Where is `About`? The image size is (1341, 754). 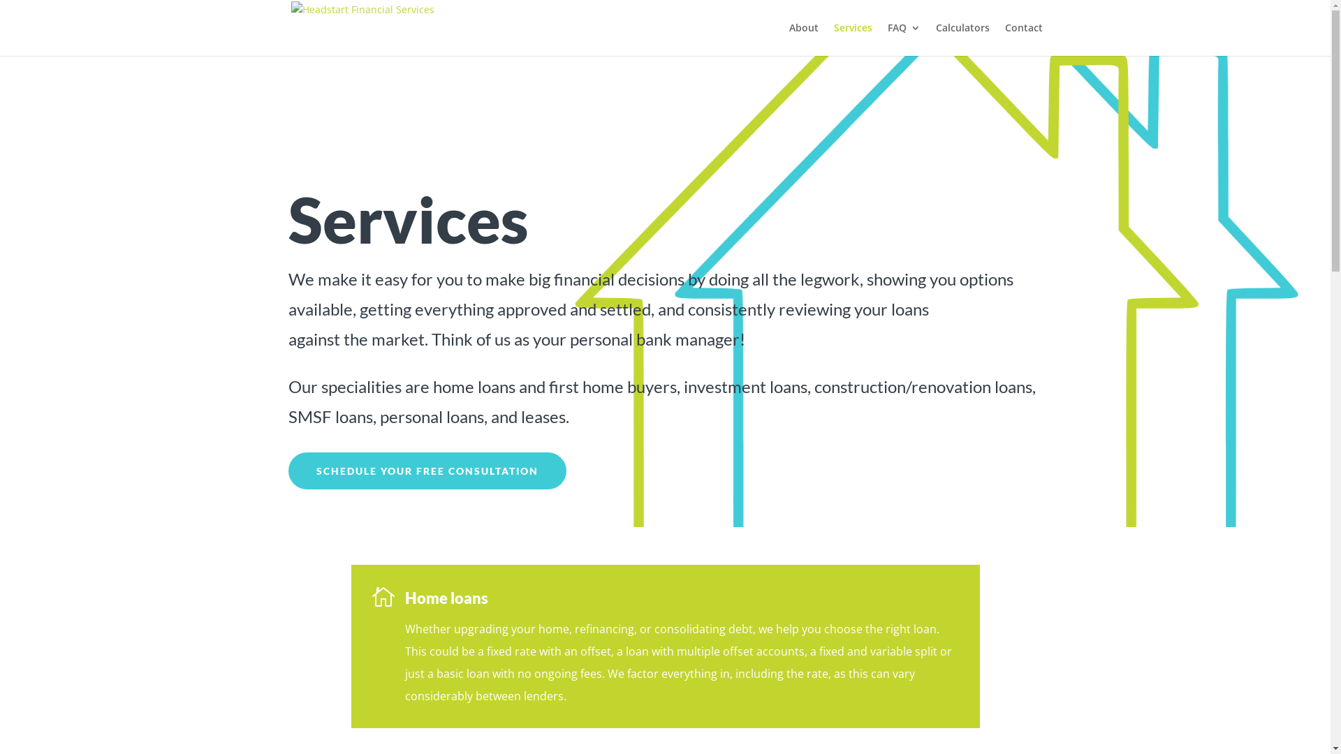 About is located at coordinates (804, 39).